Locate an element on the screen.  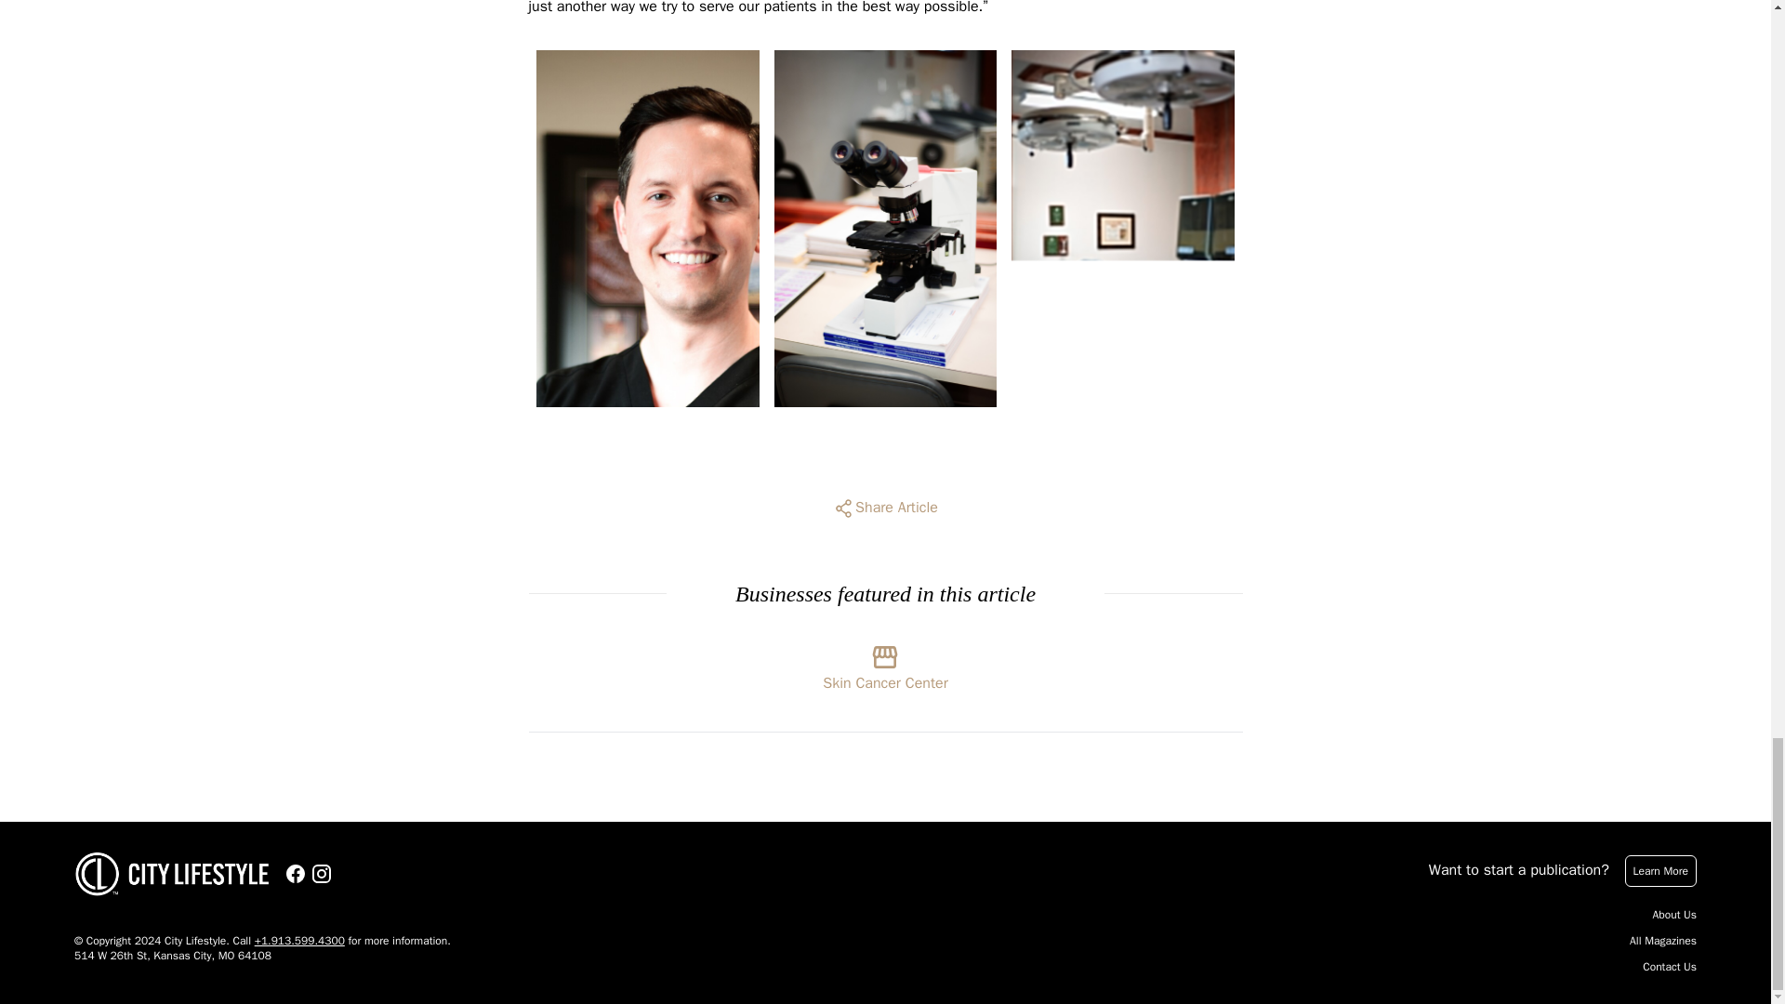
Share Article is located at coordinates (885, 508).